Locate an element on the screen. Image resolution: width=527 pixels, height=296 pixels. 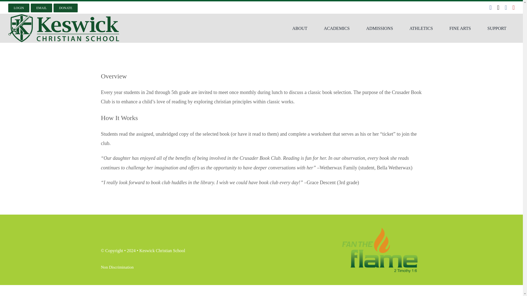
LOGIN is located at coordinates (19, 8).